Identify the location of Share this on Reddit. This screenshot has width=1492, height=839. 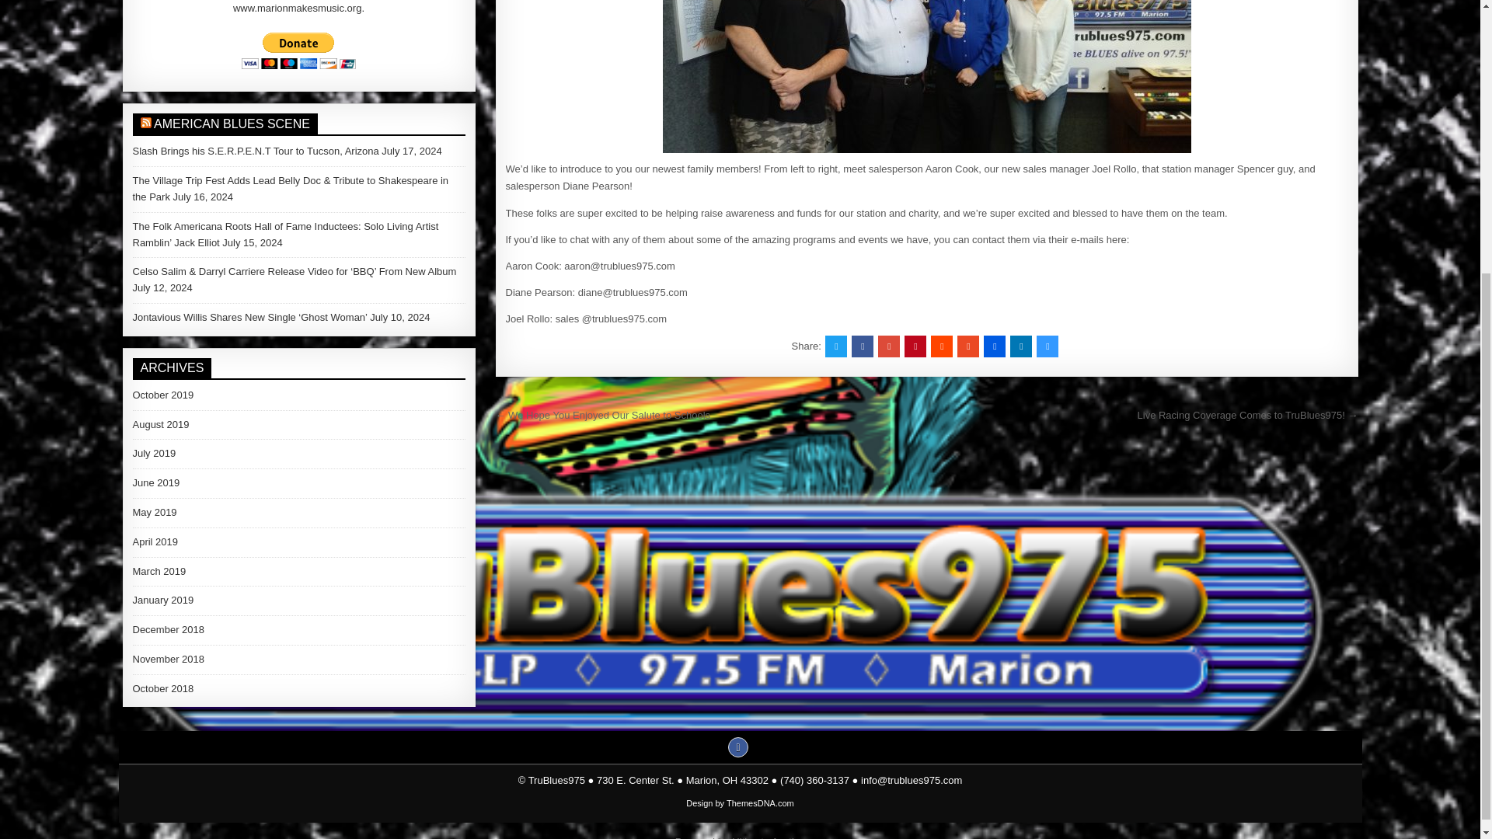
(942, 346).